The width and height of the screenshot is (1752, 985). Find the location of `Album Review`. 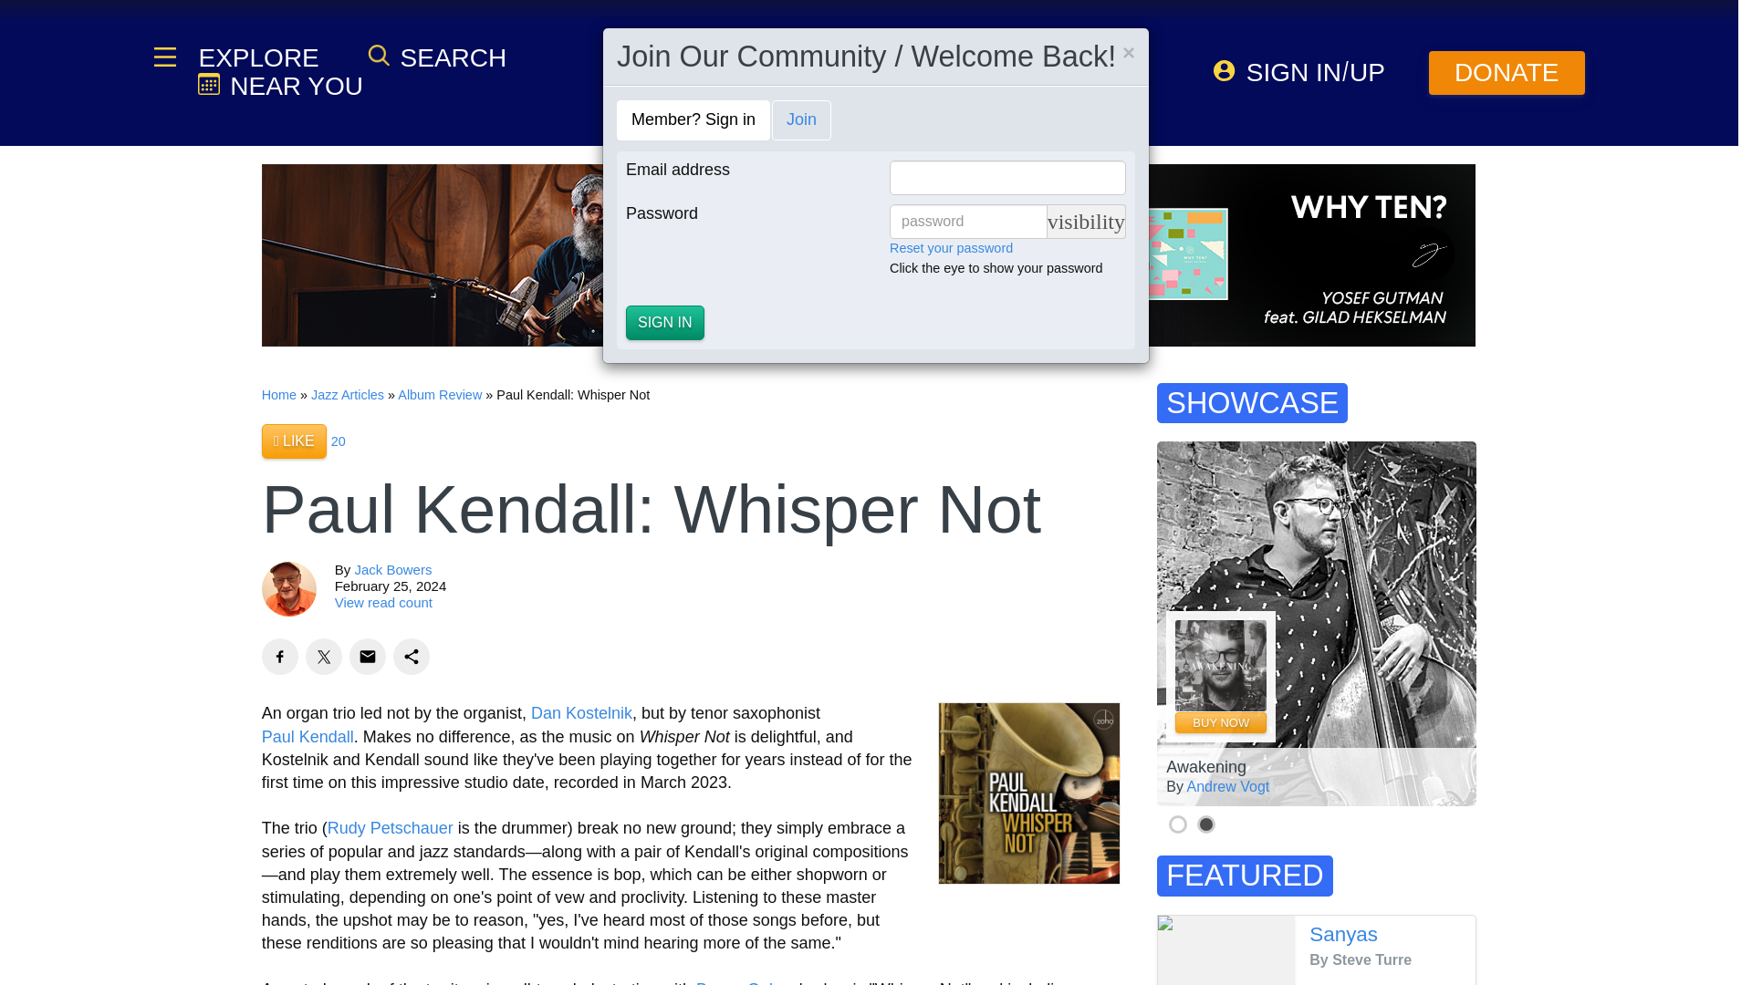

Album Review is located at coordinates (440, 394).